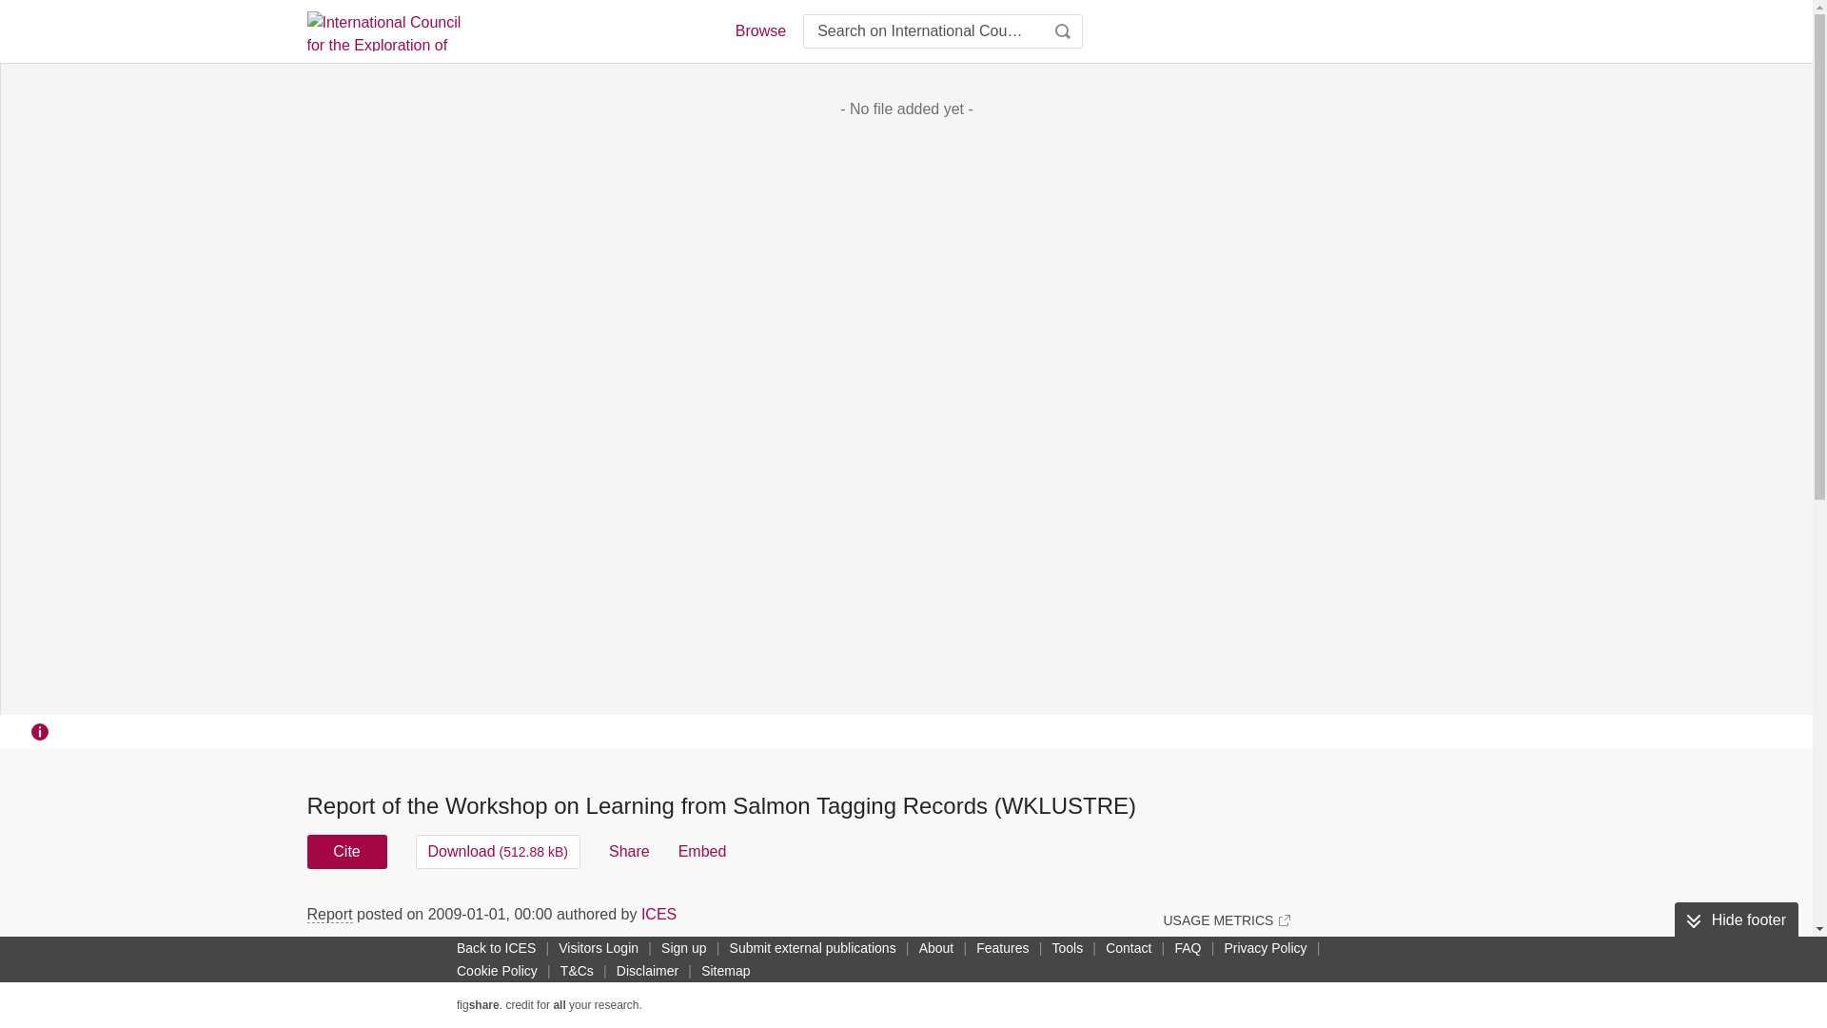  I want to click on Visitors Login, so click(599, 947).